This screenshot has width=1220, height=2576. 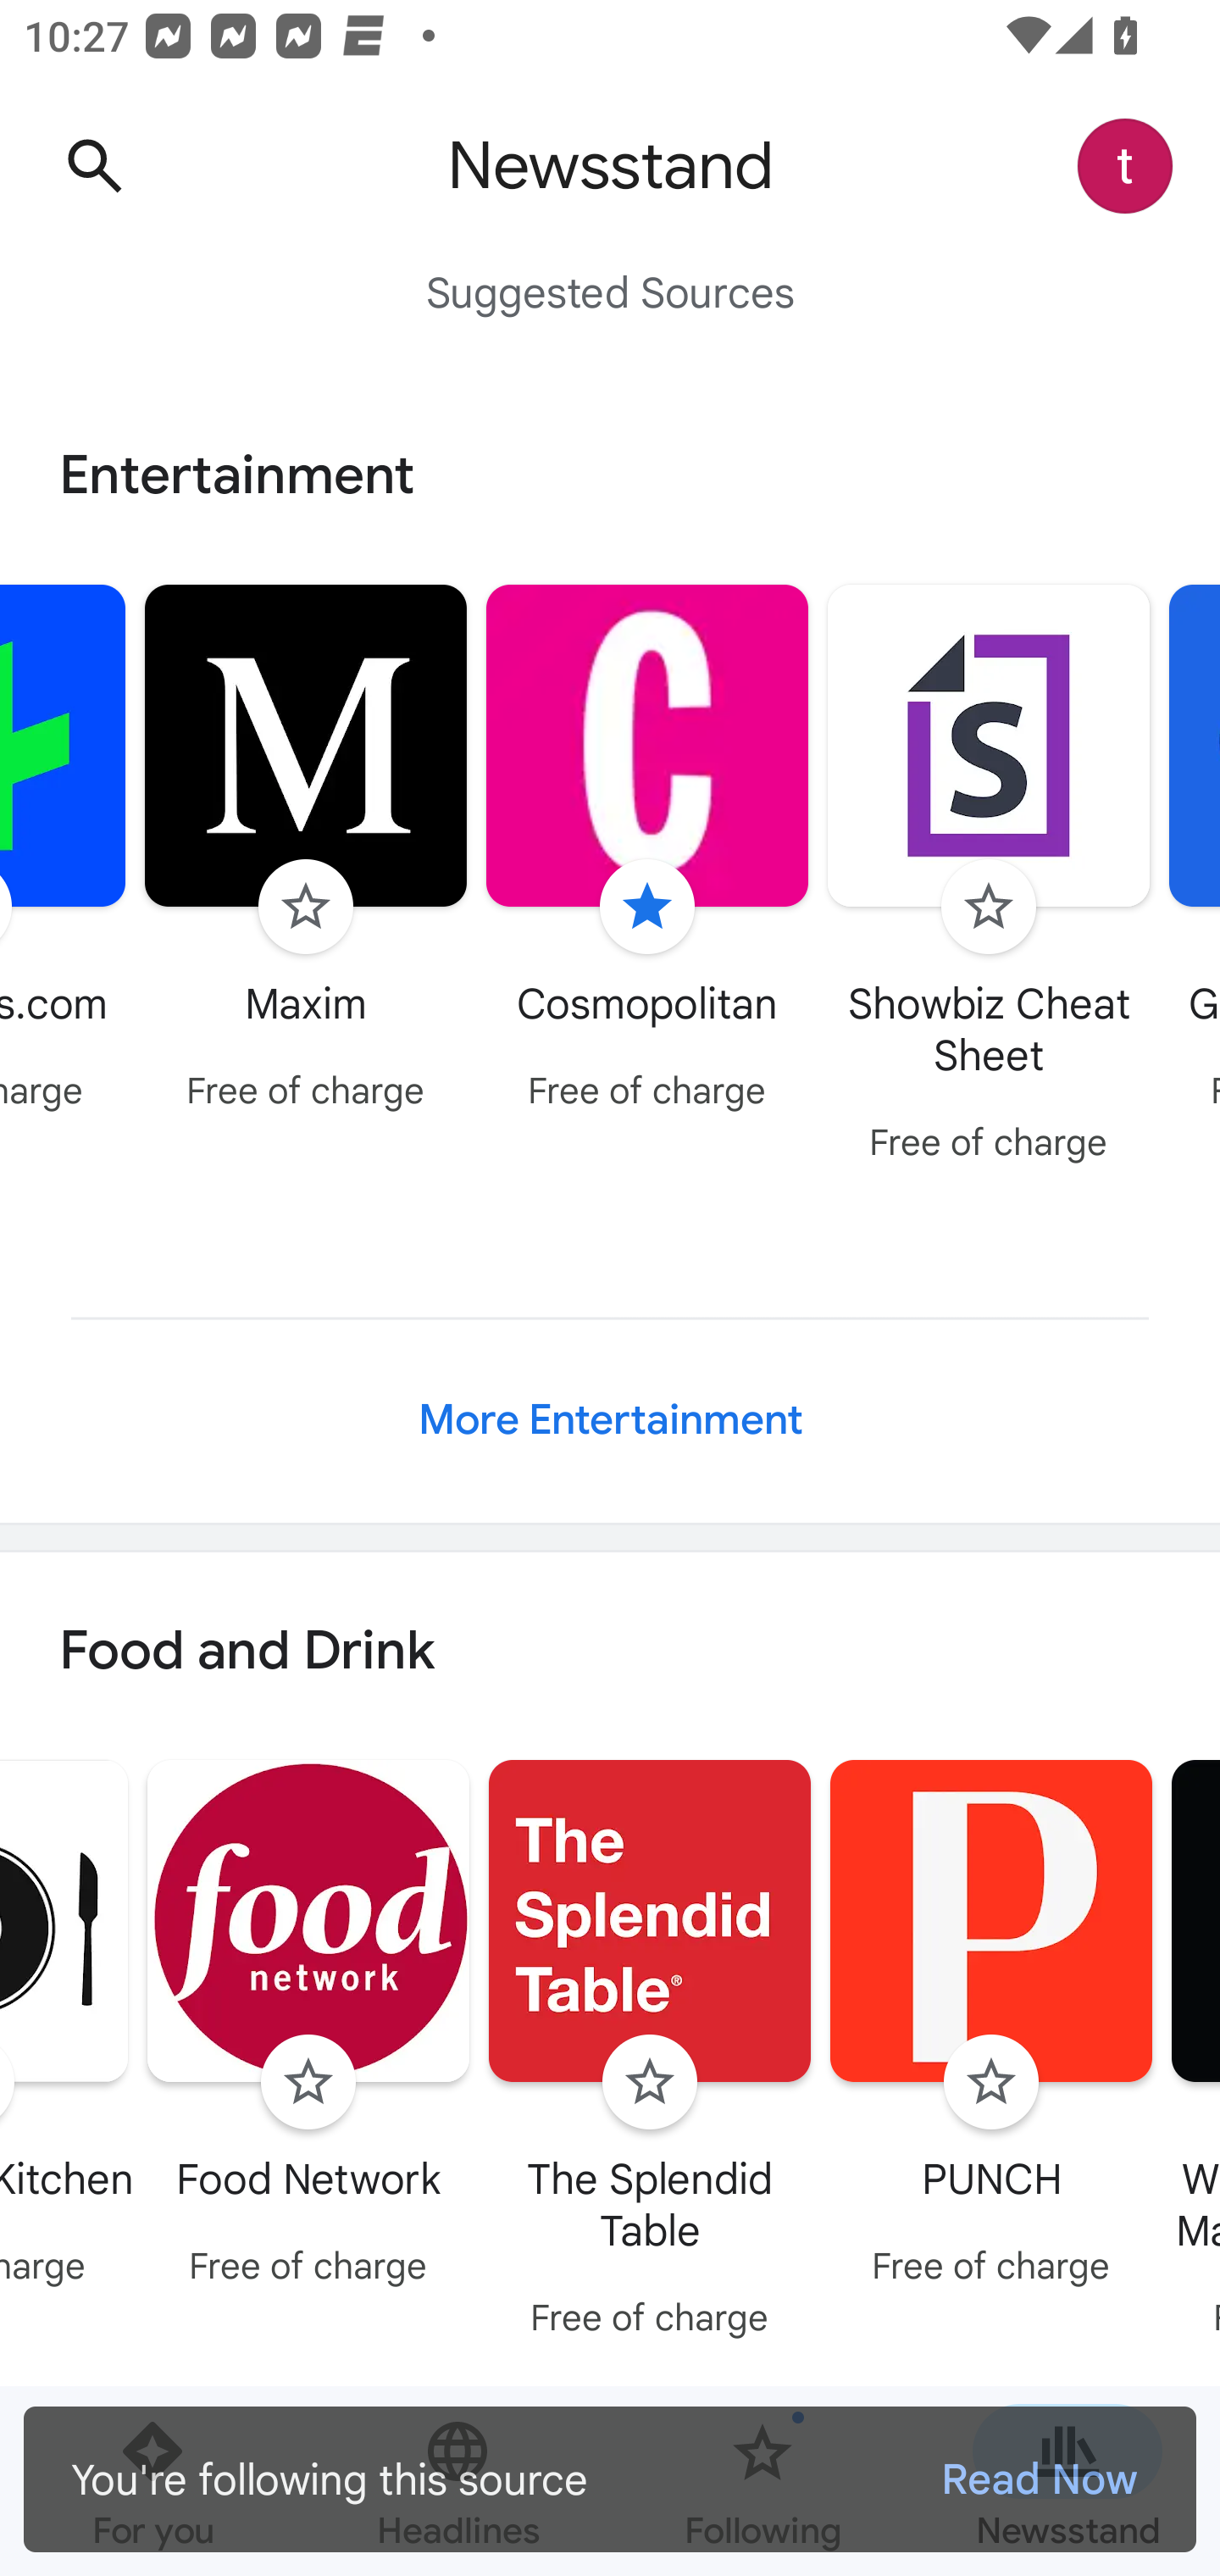 What do you see at coordinates (306, 851) in the screenshot?
I see `Follow Maxim Free of charge` at bounding box center [306, 851].